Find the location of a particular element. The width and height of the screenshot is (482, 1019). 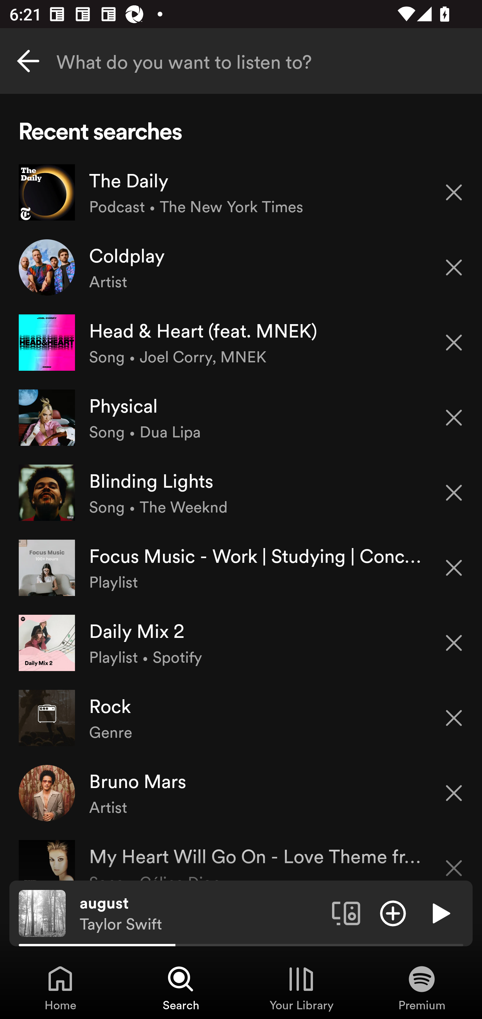

Premium, Tab 4 of 4 Premium Premium is located at coordinates (422, 987).